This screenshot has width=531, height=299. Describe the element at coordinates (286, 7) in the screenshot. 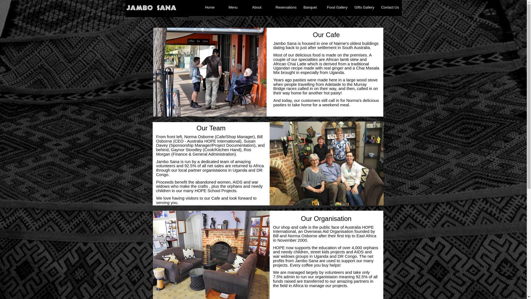

I see `Reservations` at that location.